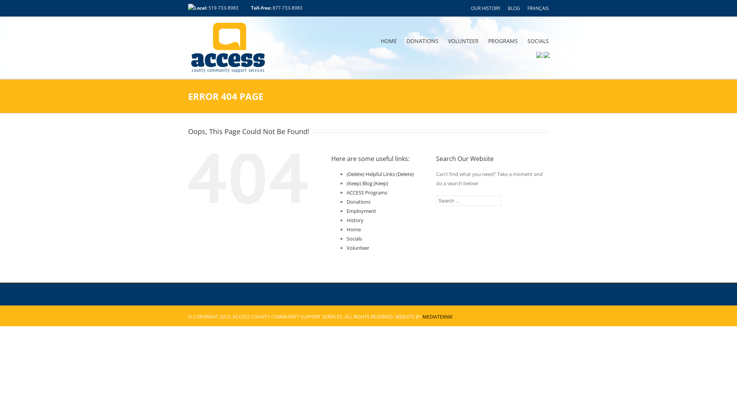 The height and width of the screenshot is (415, 737). I want to click on OUR HISTORY, so click(486, 8).